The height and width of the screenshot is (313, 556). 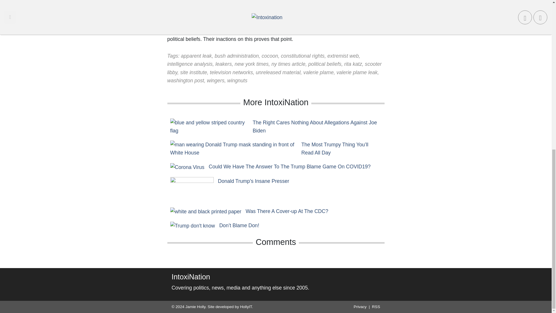 I want to click on unreleased material, so click(x=278, y=72).